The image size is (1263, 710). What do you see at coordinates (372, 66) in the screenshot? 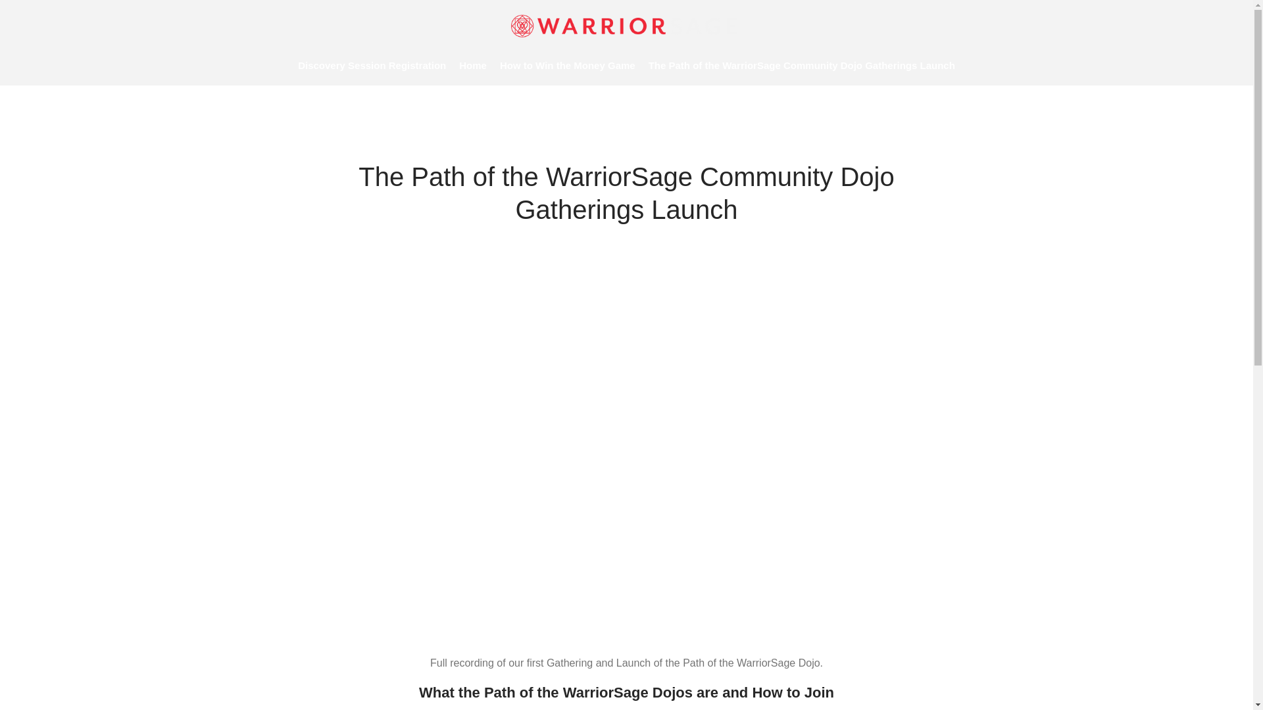
I see `Discovery Session Registration` at bounding box center [372, 66].